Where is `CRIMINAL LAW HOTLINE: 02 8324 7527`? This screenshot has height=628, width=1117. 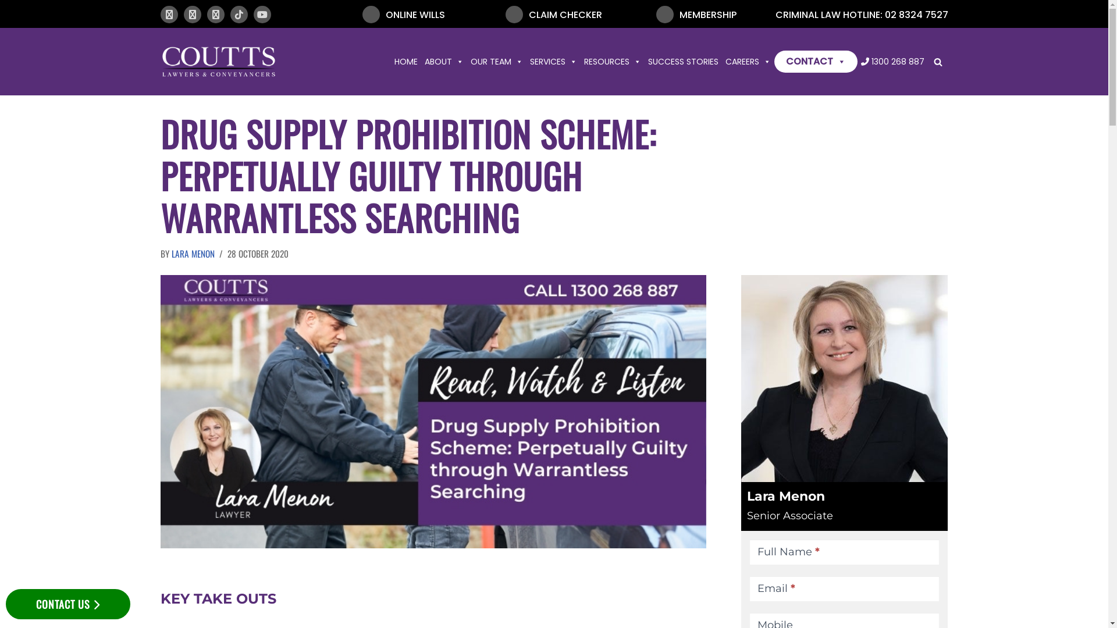 CRIMINAL LAW HOTLINE: 02 8324 7527 is located at coordinates (823, 15).